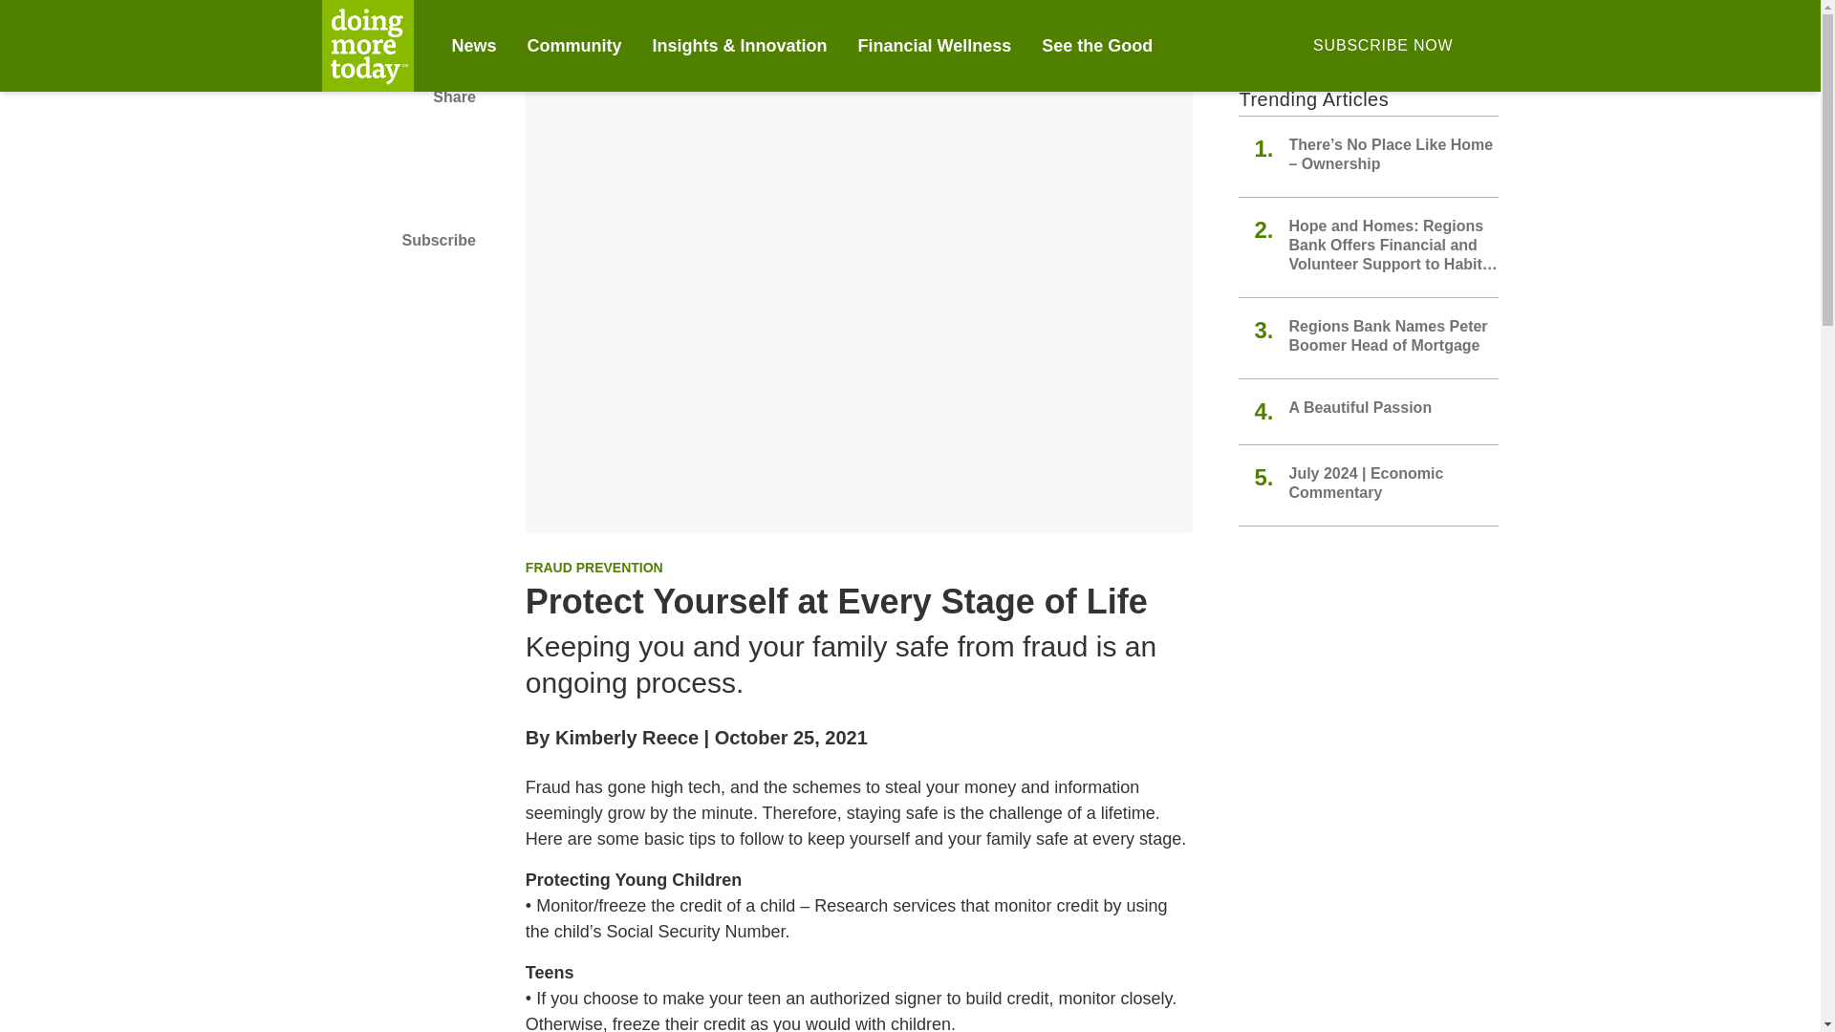  I want to click on Financial Wellness, so click(935, 45).